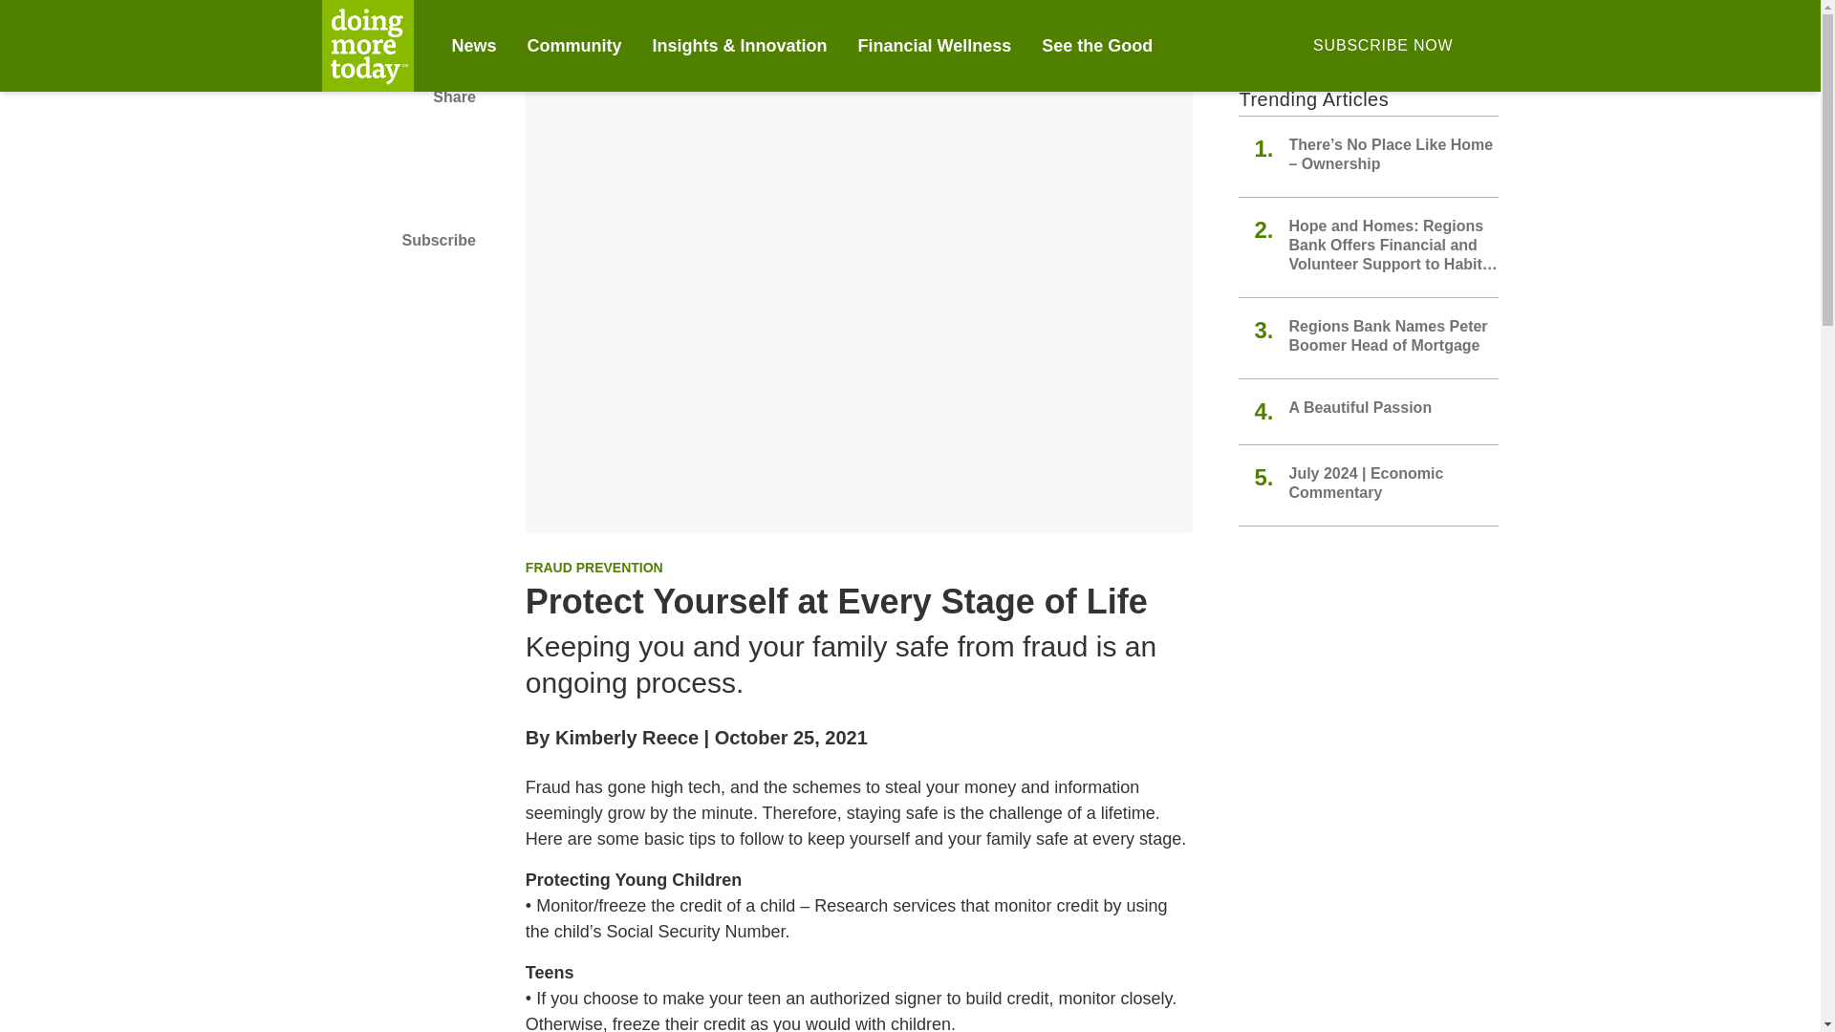  I want to click on Financial Wellness, so click(935, 45).